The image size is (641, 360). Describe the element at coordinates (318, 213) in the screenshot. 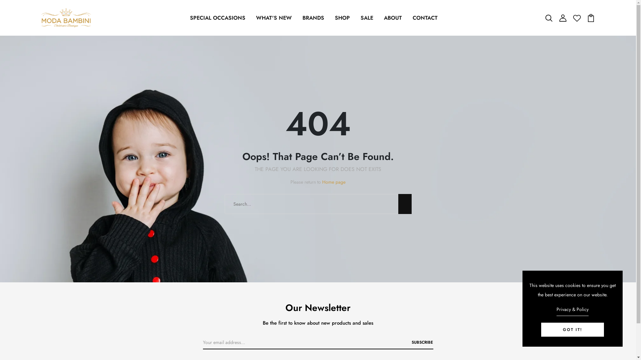

I see `Log In` at that location.